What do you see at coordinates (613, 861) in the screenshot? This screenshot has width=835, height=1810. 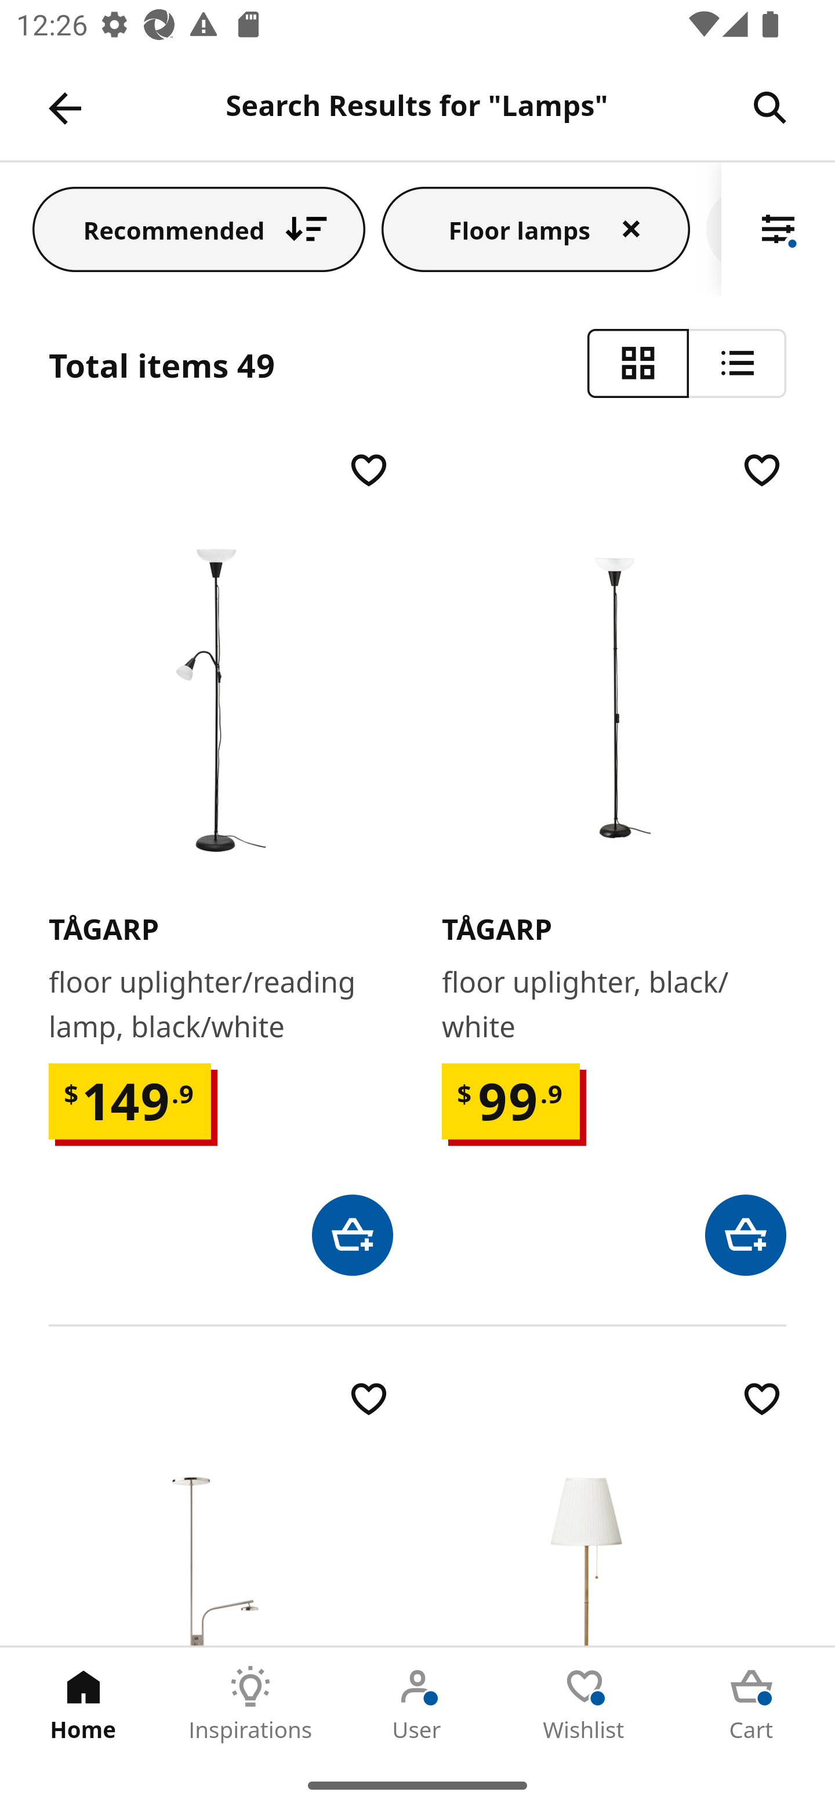 I see `​T​Å​G​A​R​P​
floor uplighter, black/white
$
99
.9` at bounding box center [613, 861].